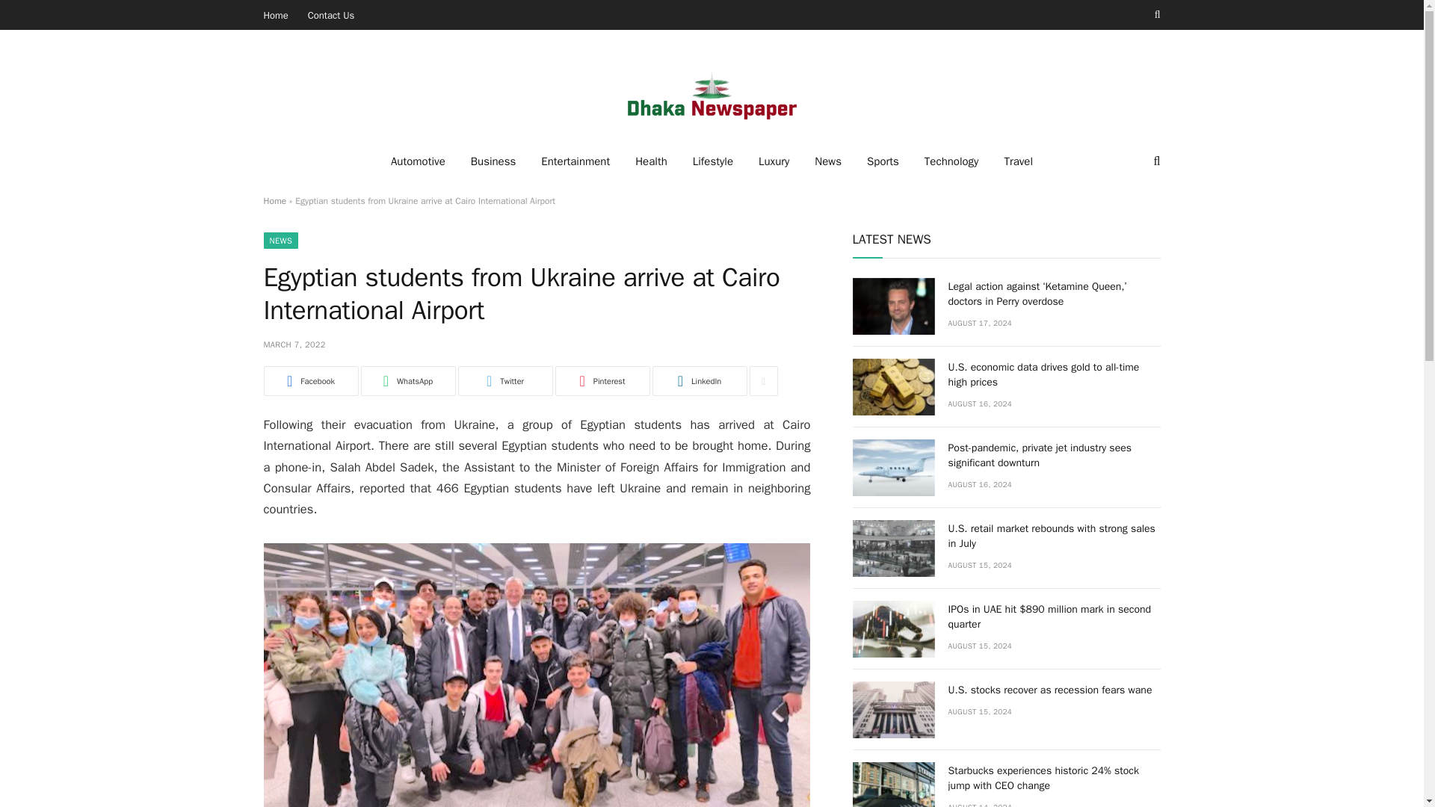 The height and width of the screenshot is (807, 1435). Describe the element at coordinates (698, 381) in the screenshot. I see `Share on LinkedIn` at that location.